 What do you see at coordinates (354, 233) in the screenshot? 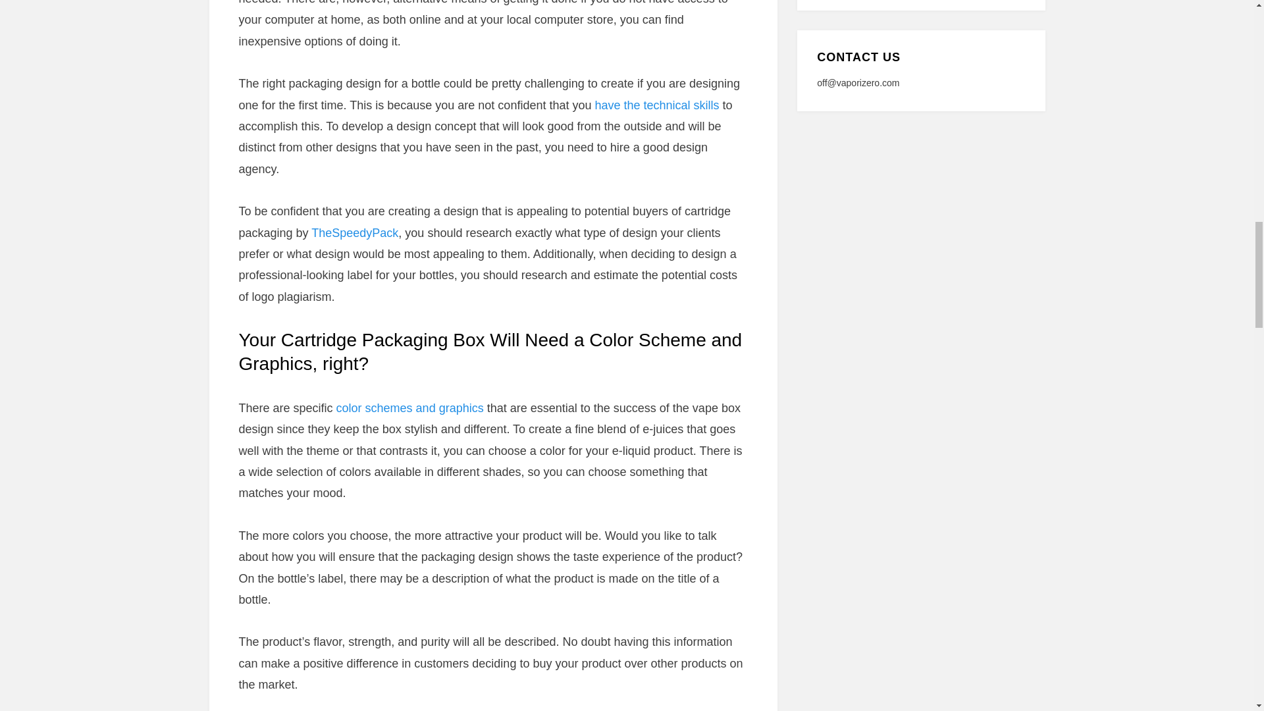
I see `TheSpeedyPack` at bounding box center [354, 233].